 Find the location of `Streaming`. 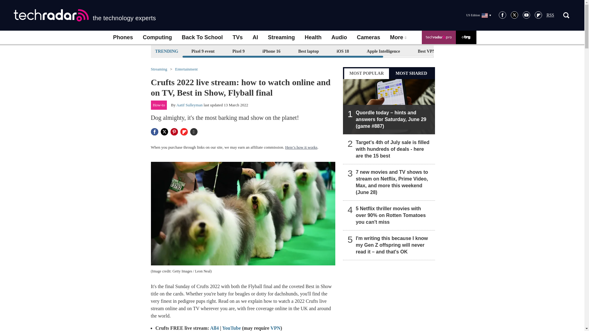

Streaming is located at coordinates (281, 37).